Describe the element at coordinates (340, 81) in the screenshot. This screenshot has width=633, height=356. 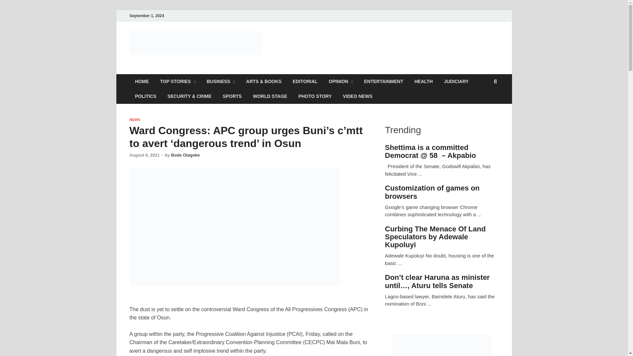
I see `OPINION` at that location.